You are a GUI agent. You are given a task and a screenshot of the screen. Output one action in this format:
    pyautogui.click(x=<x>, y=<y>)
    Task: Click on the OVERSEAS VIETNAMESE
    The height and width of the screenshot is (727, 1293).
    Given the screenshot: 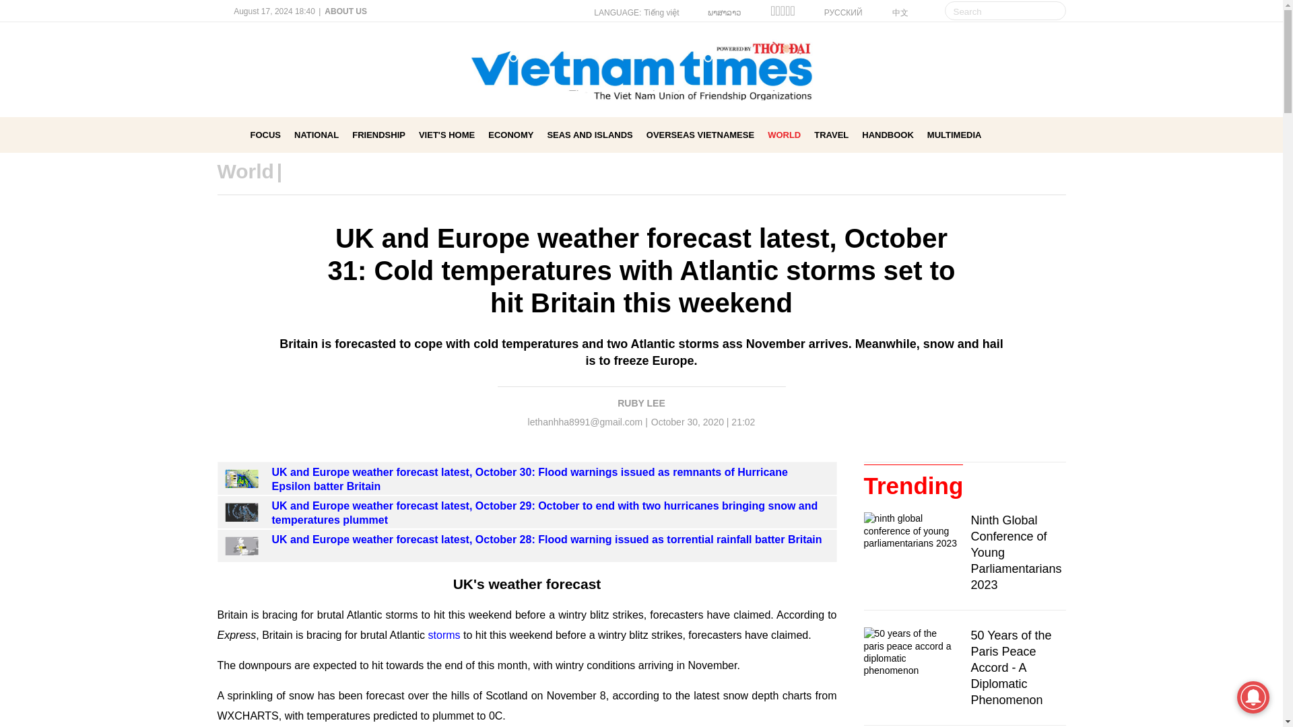 What is the action you would take?
    pyautogui.click(x=700, y=135)
    